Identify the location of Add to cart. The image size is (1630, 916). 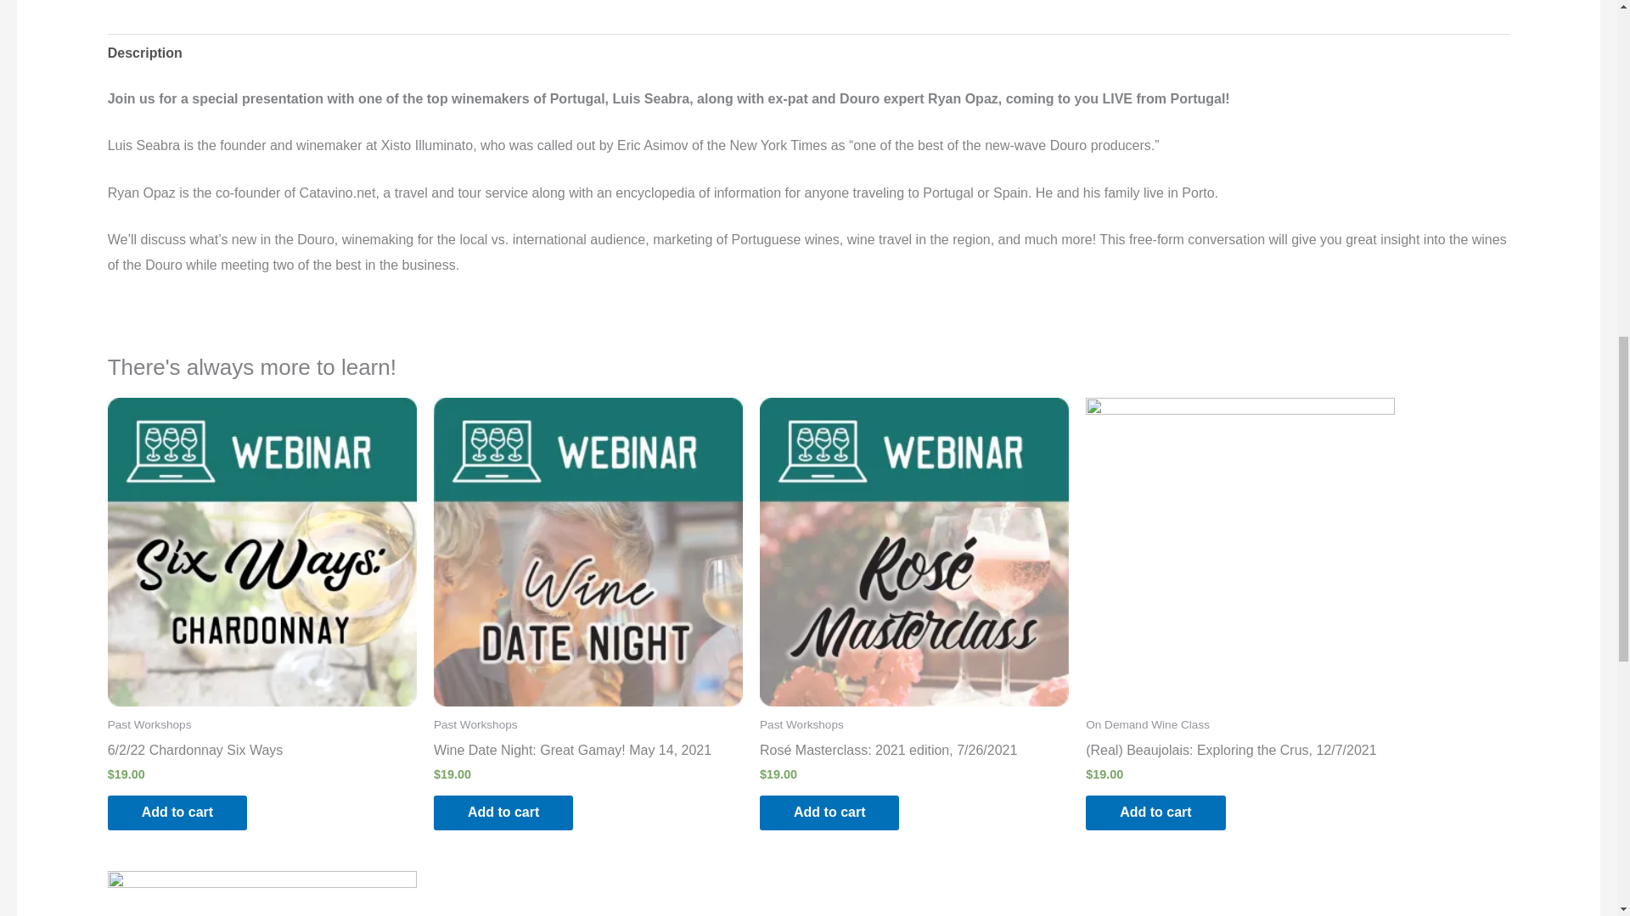
(829, 813).